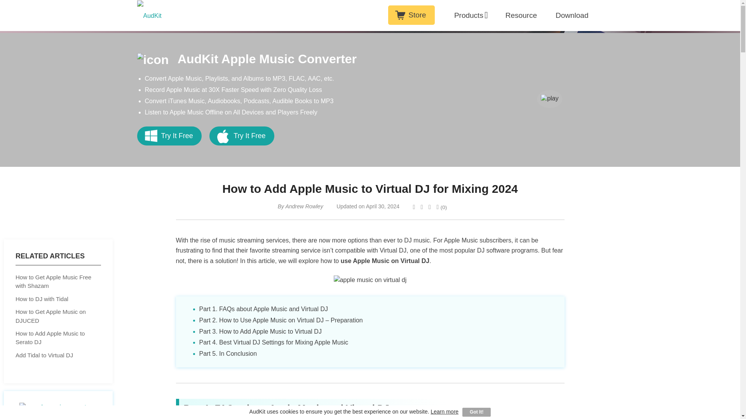 The width and height of the screenshot is (746, 419). Describe the element at coordinates (228, 353) in the screenshot. I see `Part 5. In Conclusion` at that location.